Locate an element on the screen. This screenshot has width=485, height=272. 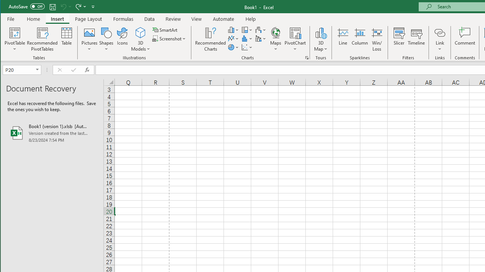
3D Models is located at coordinates (141, 32).